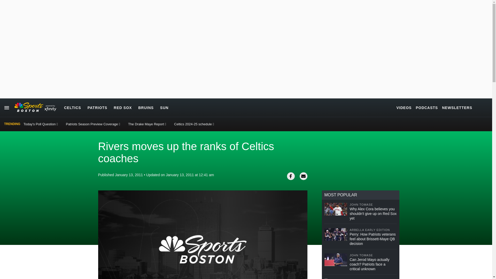 This screenshot has width=496, height=279. I want to click on NEWSLETTERS, so click(457, 107).